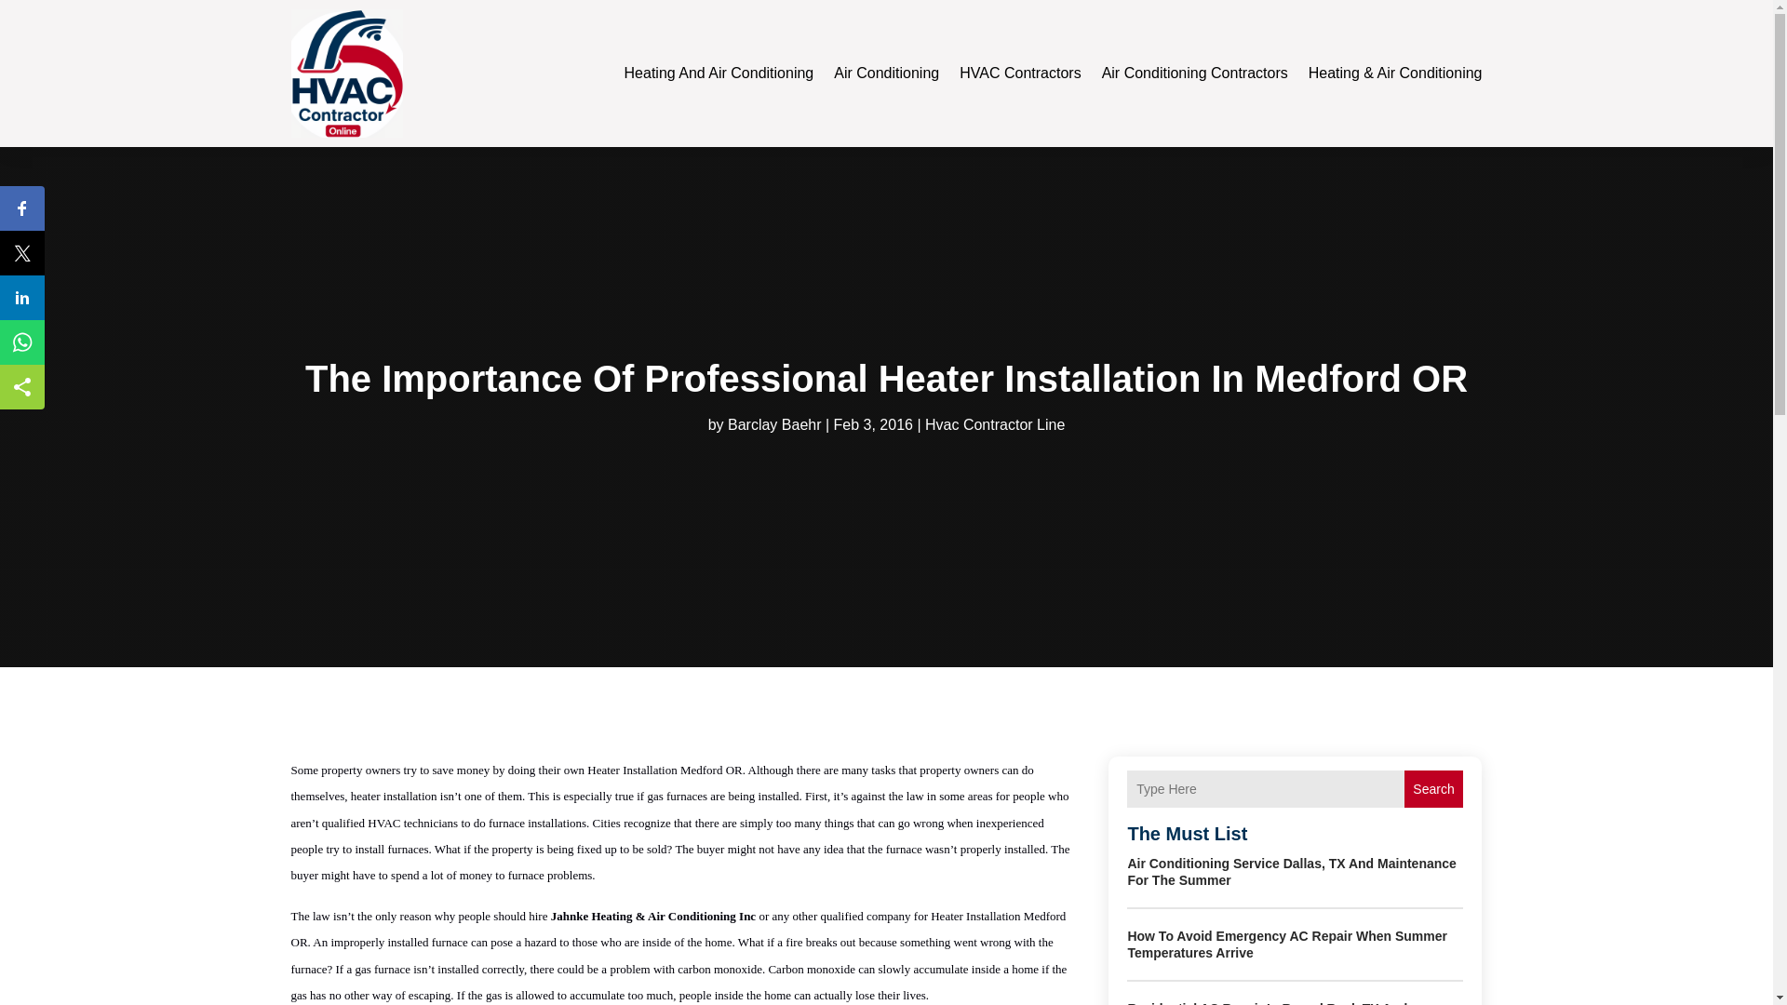  What do you see at coordinates (995, 424) in the screenshot?
I see `Hvac Contractor Line` at bounding box center [995, 424].